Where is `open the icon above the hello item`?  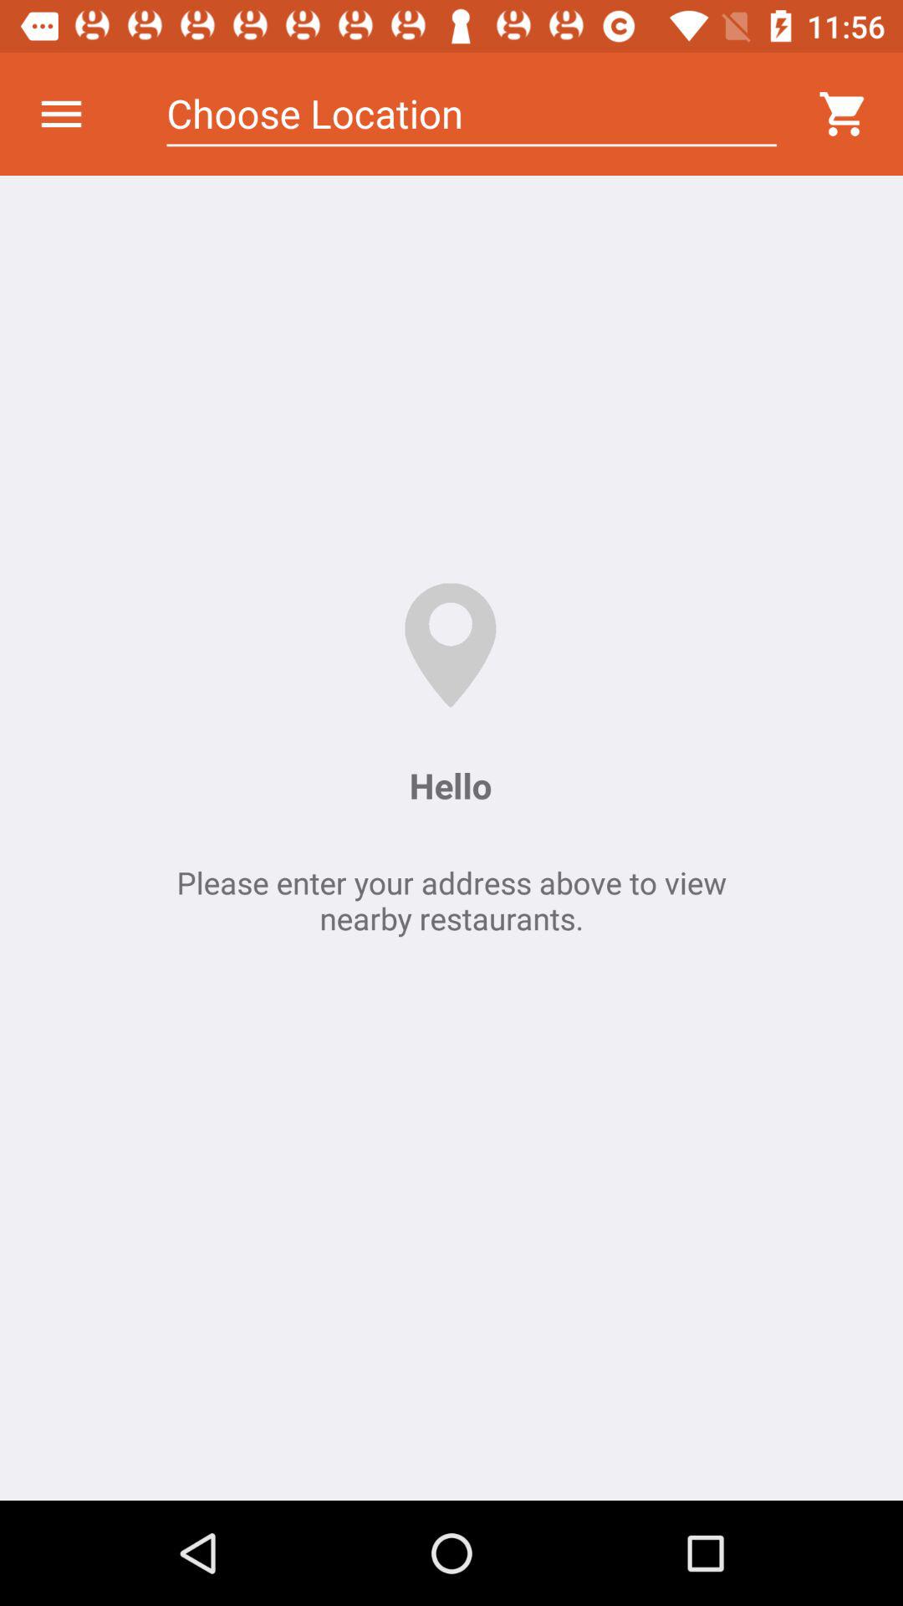
open the icon above the hello item is located at coordinates (472, 114).